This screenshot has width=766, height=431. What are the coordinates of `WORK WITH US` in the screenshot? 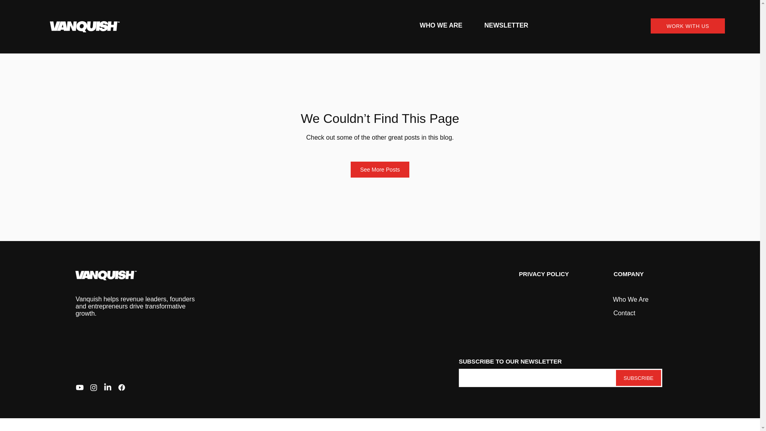 It's located at (687, 26).